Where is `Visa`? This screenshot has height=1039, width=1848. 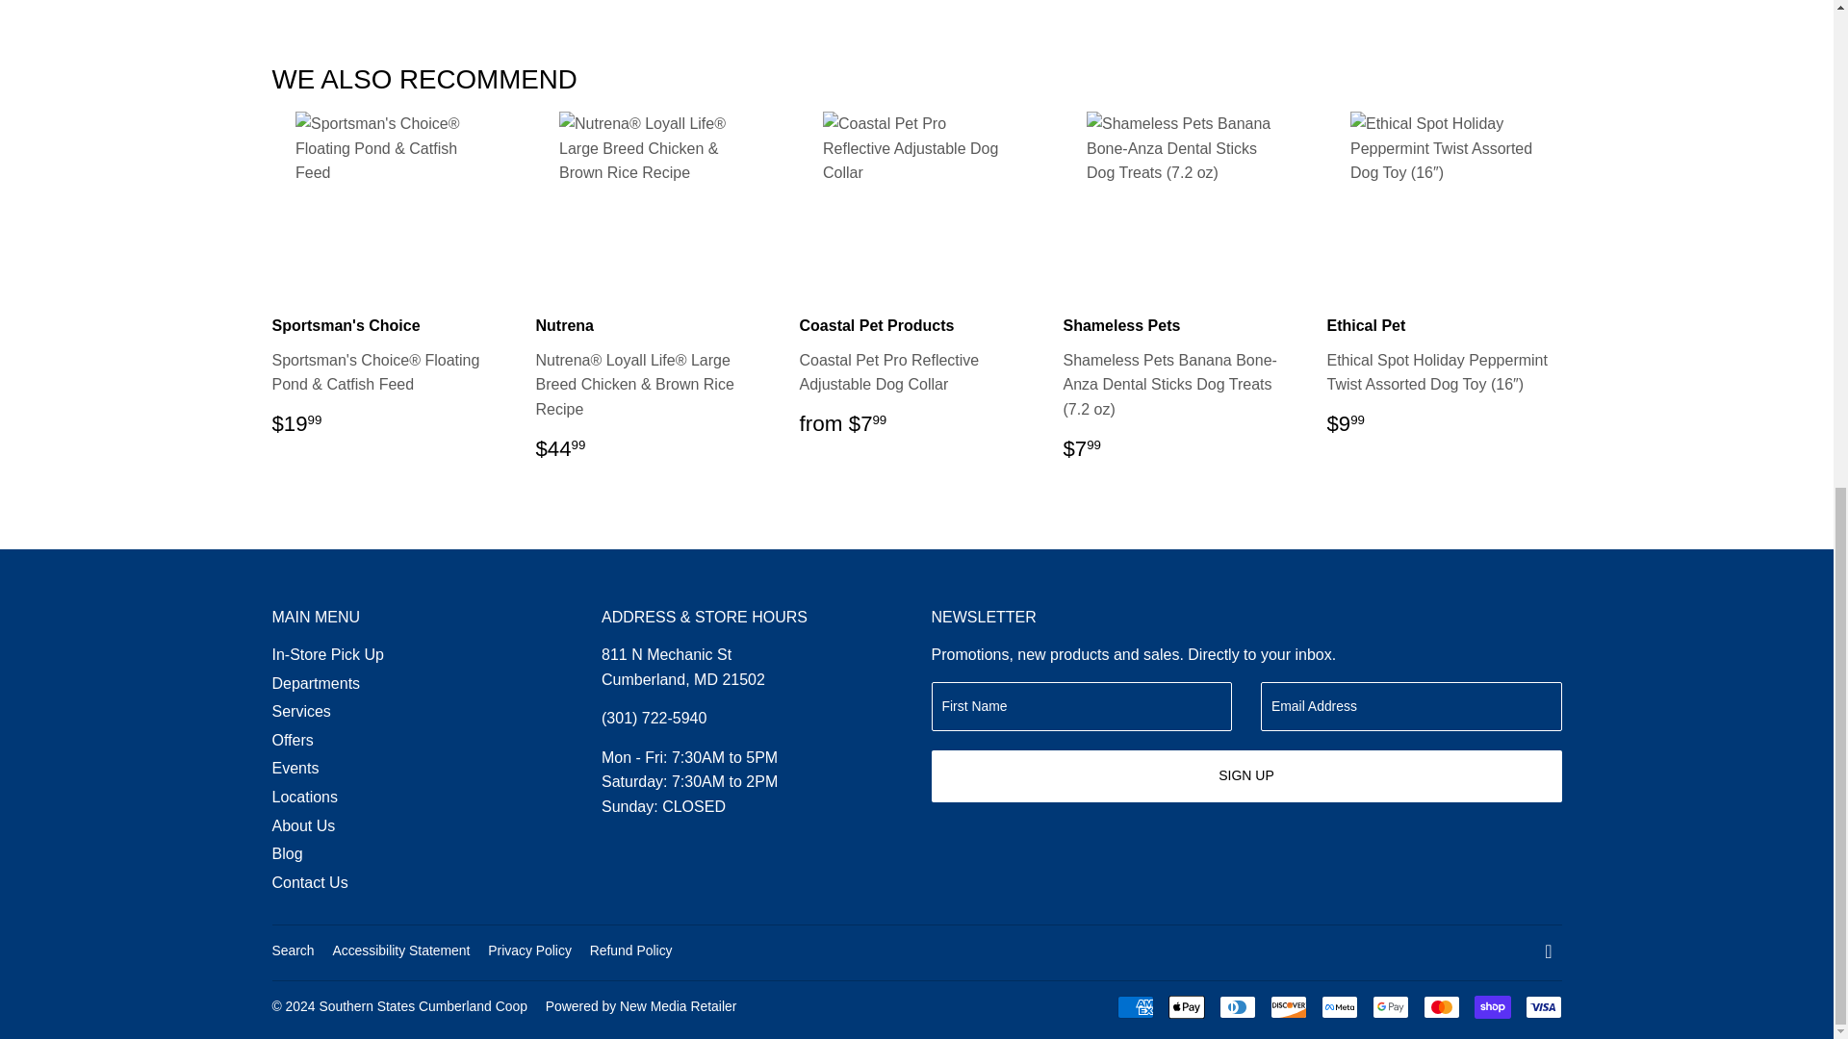 Visa is located at coordinates (1543, 1006).